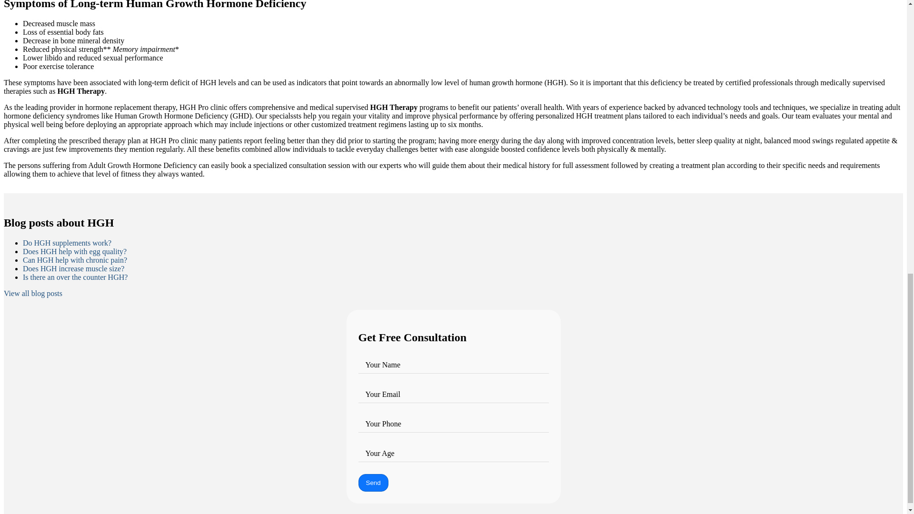 This screenshot has width=914, height=514. Describe the element at coordinates (373, 483) in the screenshot. I see `Send` at that location.